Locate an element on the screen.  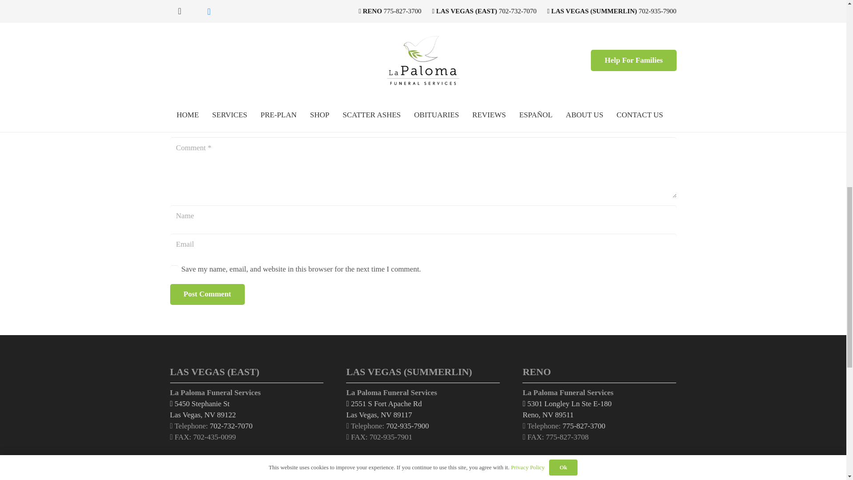
702-732-7070 is located at coordinates (232, 36).